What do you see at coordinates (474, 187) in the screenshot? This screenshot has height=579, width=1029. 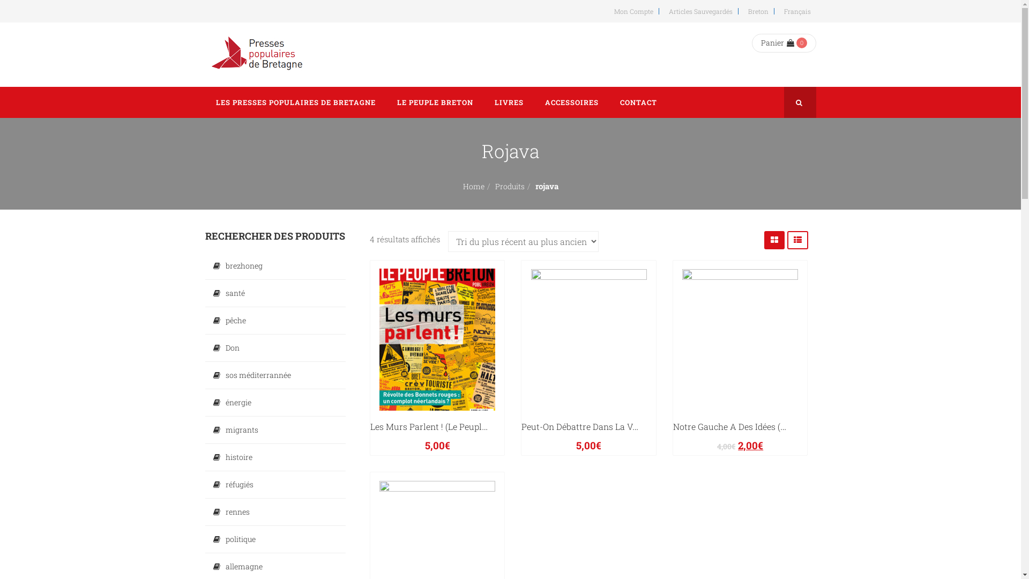 I see `Home` at bounding box center [474, 187].